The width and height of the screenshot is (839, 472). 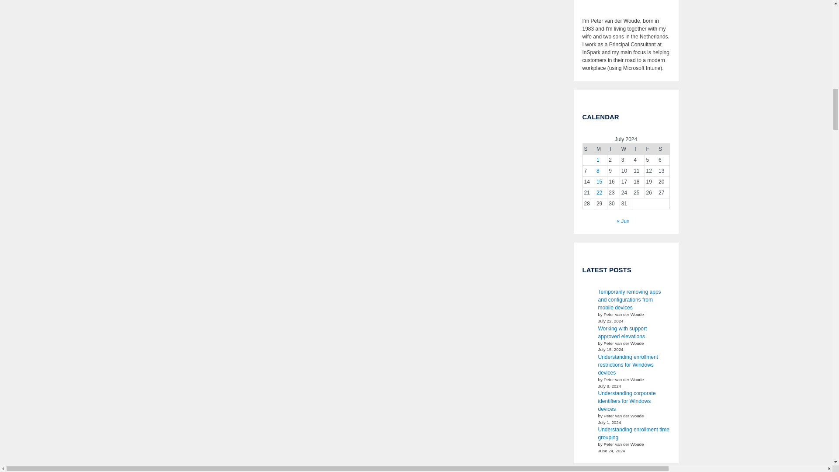 What do you see at coordinates (598, 160) in the screenshot?
I see `1` at bounding box center [598, 160].